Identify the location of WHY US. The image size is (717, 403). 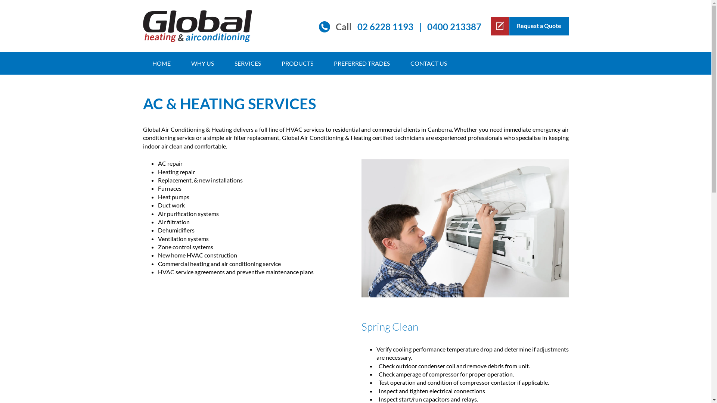
(202, 63).